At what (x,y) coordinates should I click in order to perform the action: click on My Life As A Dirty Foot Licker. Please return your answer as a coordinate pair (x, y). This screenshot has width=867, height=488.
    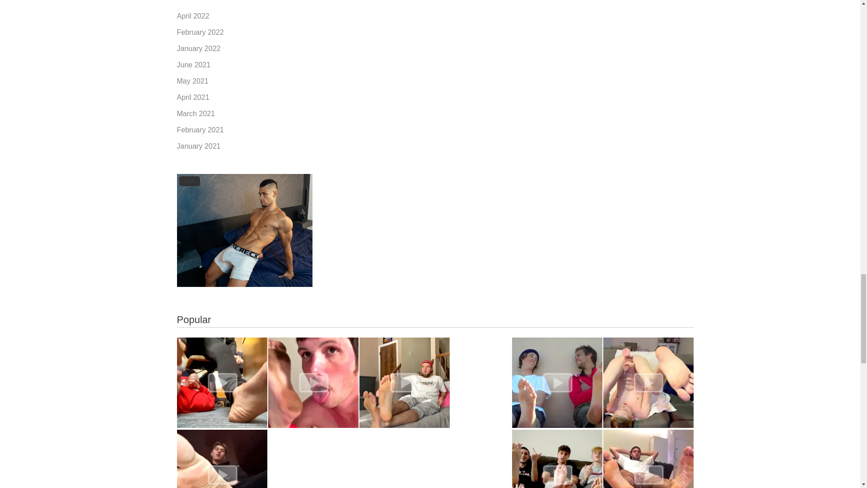
    Looking at the image, I should click on (313, 383).